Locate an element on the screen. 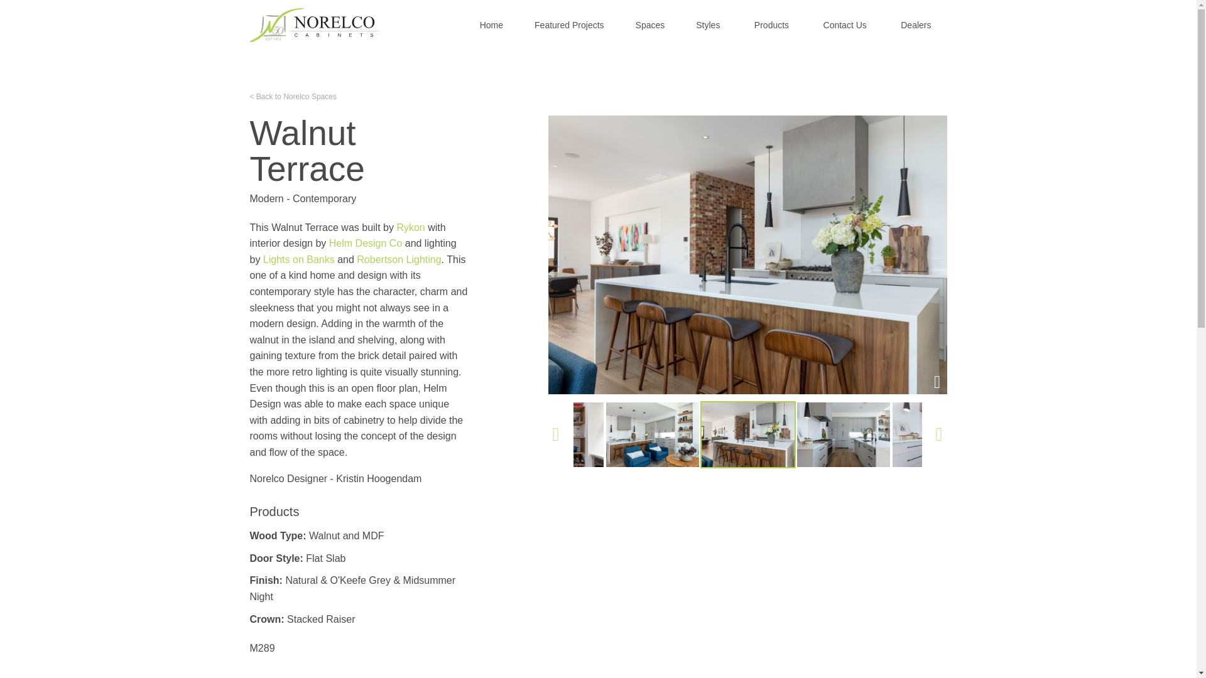 The height and width of the screenshot is (678, 1206). Home is located at coordinates (491, 25).